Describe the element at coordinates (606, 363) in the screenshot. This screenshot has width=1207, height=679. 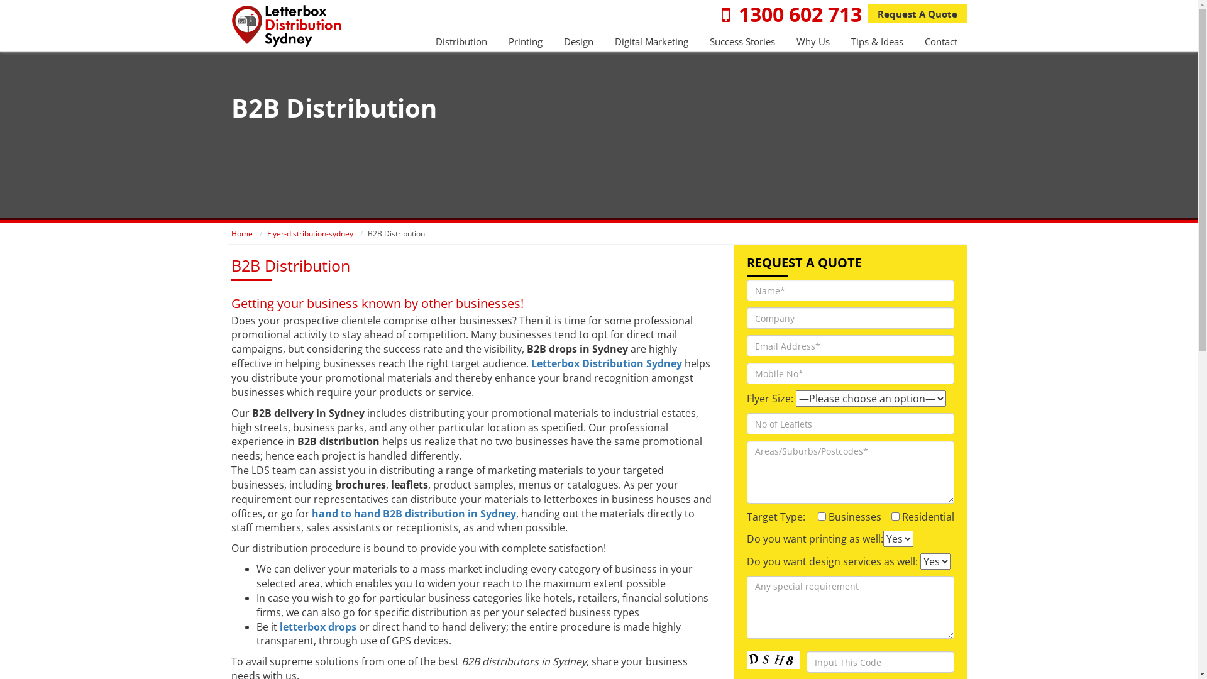
I see `Letterbox Distribution Sydney` at that location.